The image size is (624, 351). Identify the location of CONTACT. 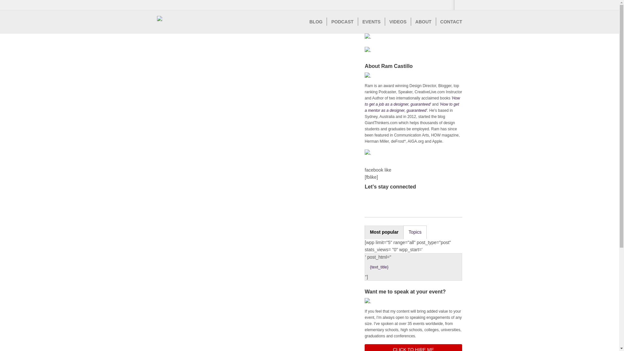
(449, 21).